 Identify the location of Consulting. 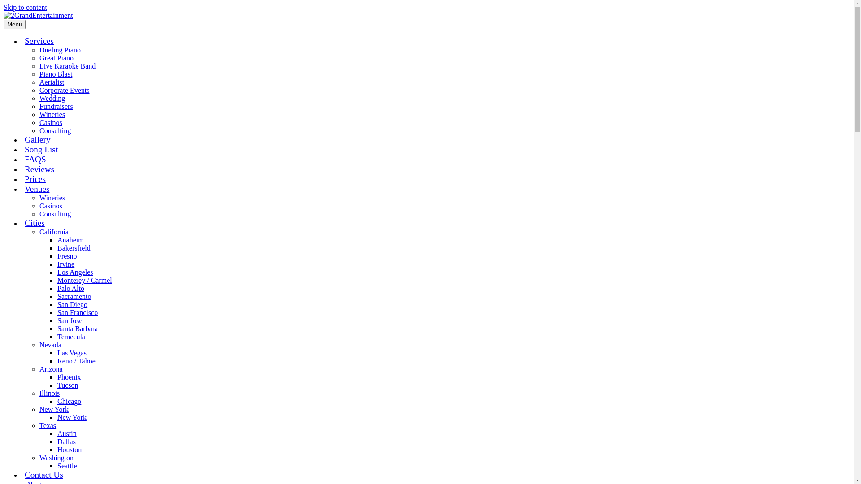
(55, 131).